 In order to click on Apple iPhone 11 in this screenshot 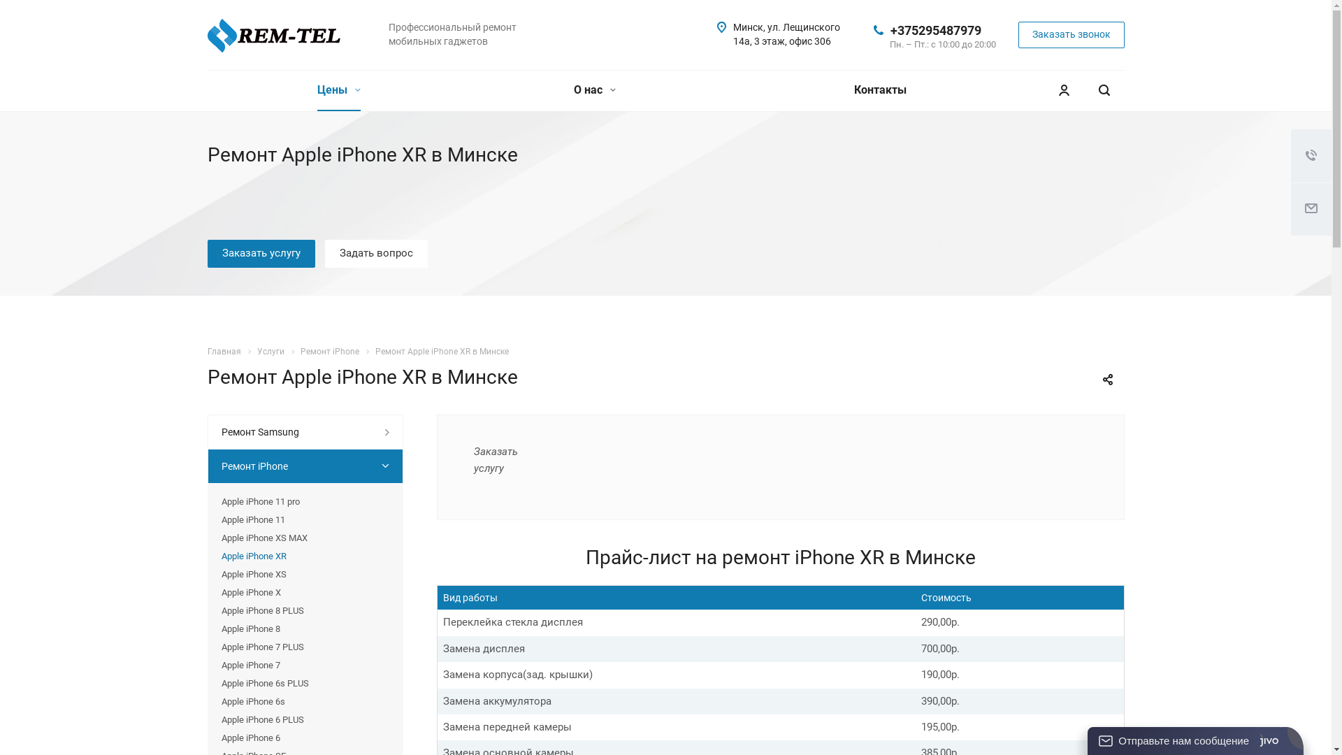, I will do `click(305, 520)`.